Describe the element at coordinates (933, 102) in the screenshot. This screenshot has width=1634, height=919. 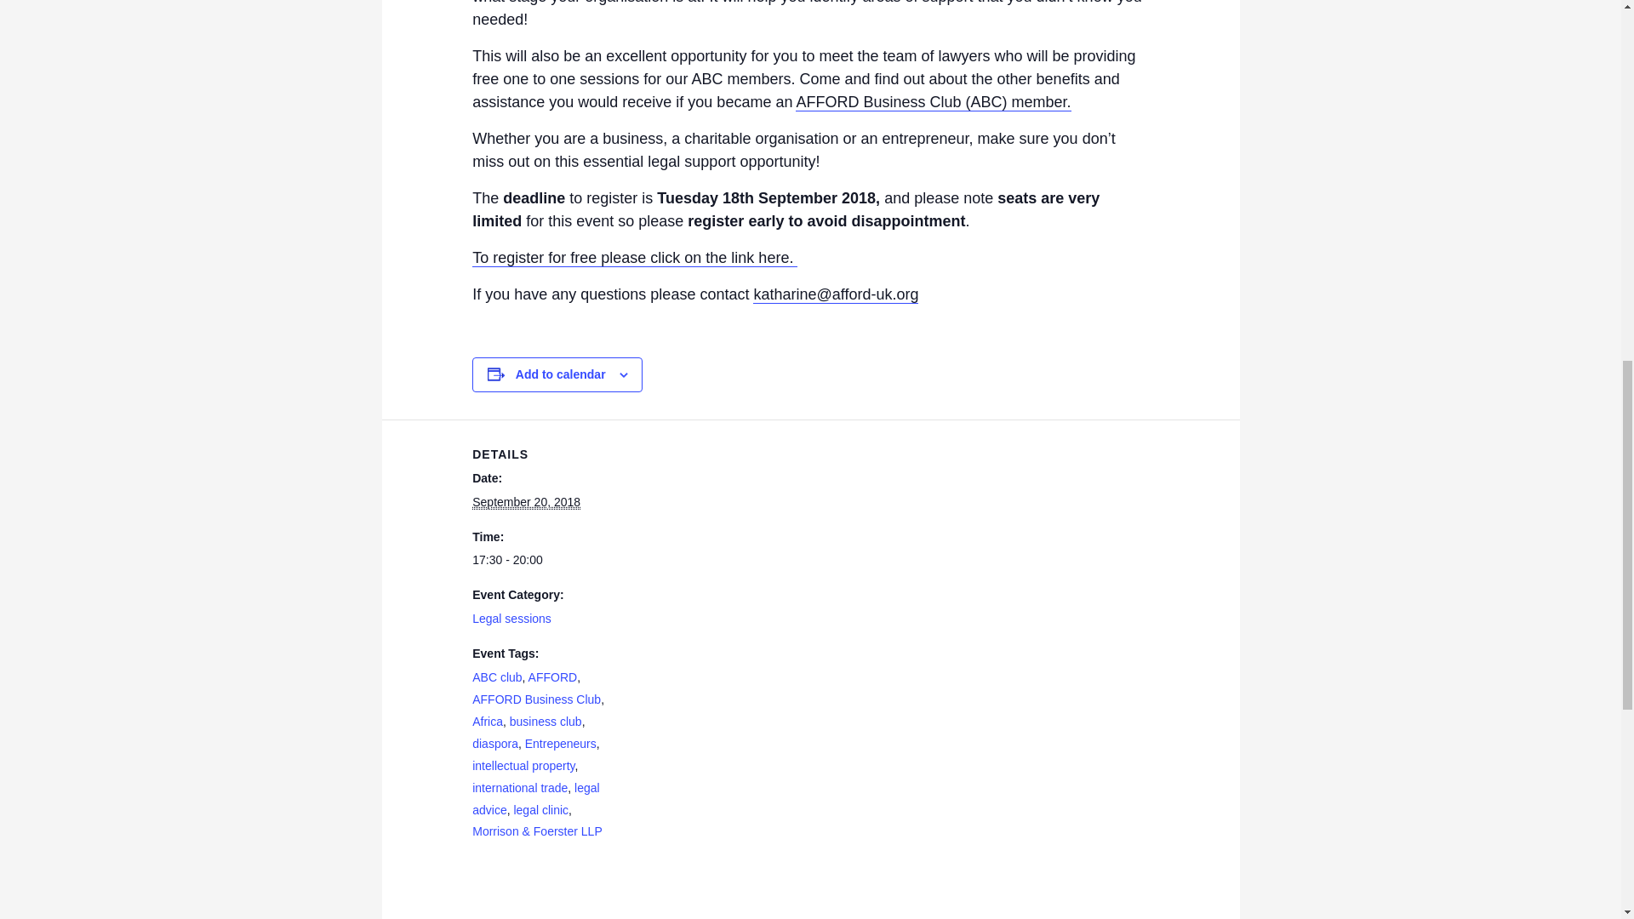
I see `ABC Member Benefits` at that location.